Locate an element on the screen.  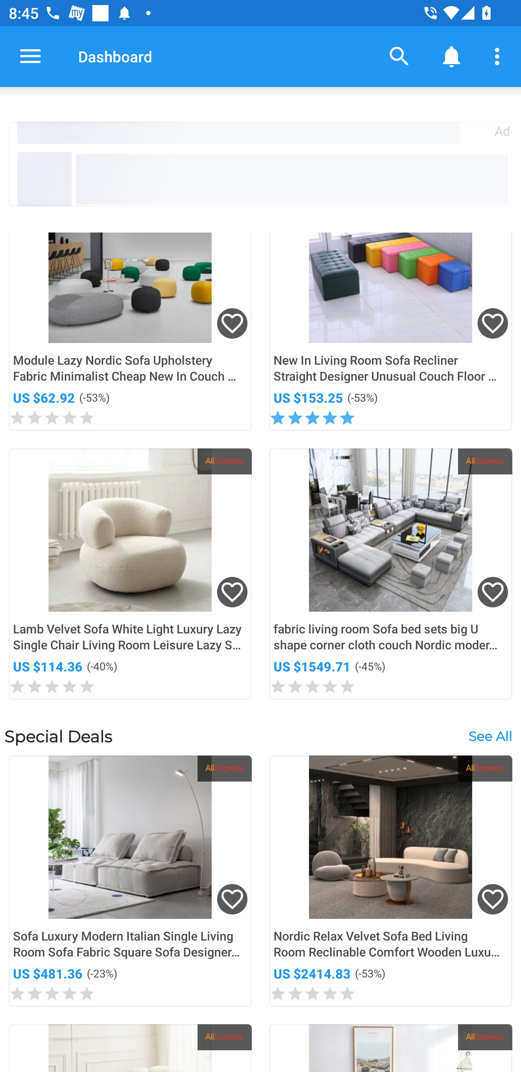
More options is located at coordinates (499, 56).